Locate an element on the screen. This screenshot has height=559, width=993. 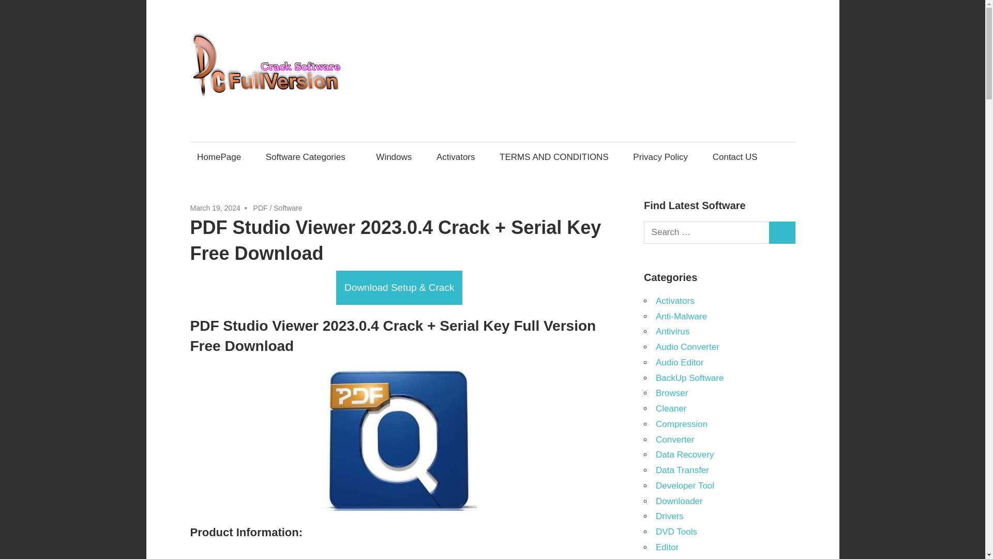
Windows is located at coordinates (394, 157).